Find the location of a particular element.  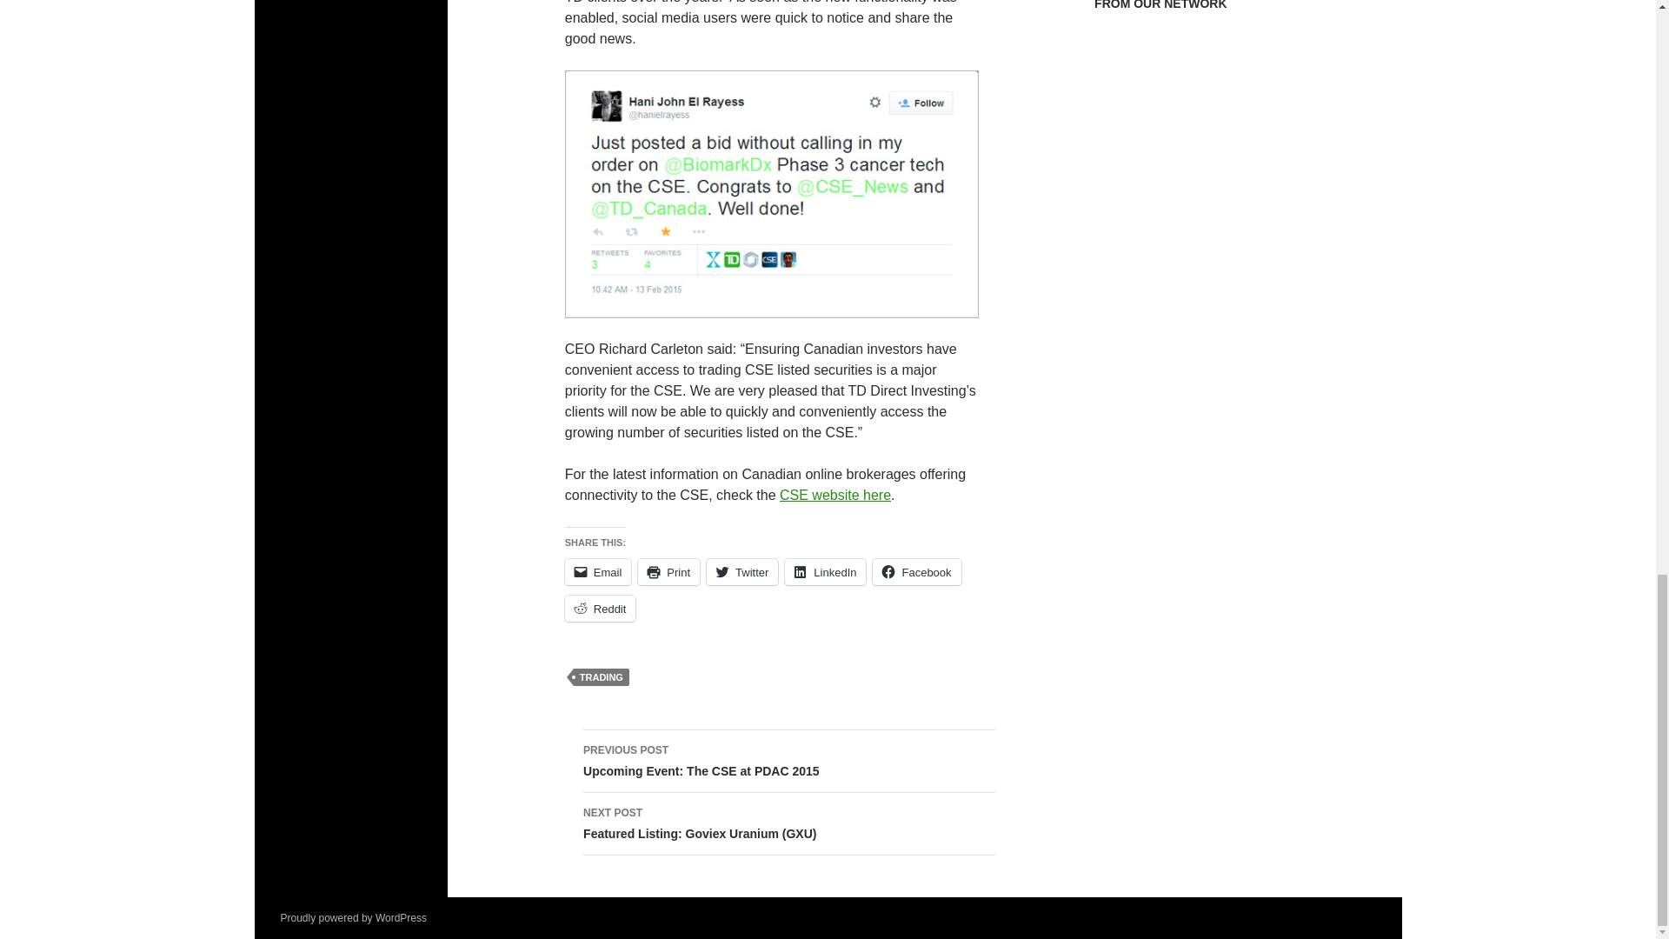

Twitter is located at coordinates (602, 676).